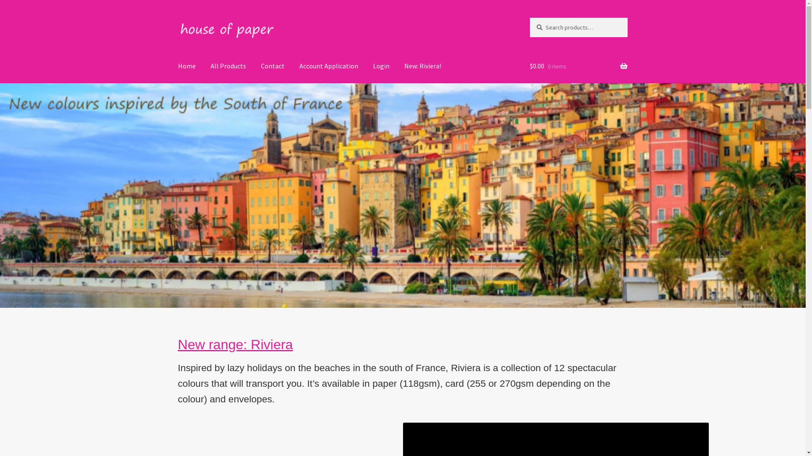  What do you see at coordinates (178, 18) in the screenshot?
I see `Skip to navigation` at bounding box center [178, 18].